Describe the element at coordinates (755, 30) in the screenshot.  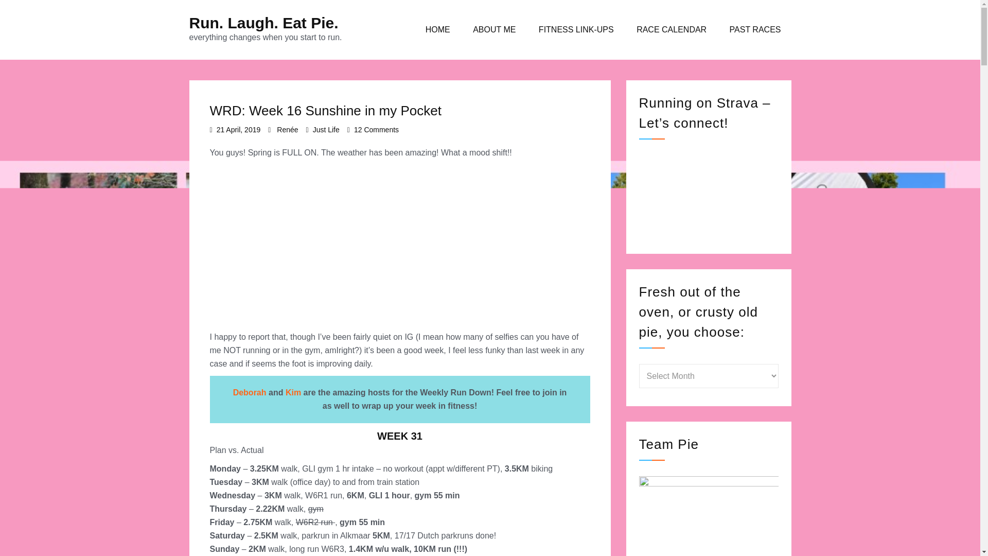
I see `PAST RACES` at that location.